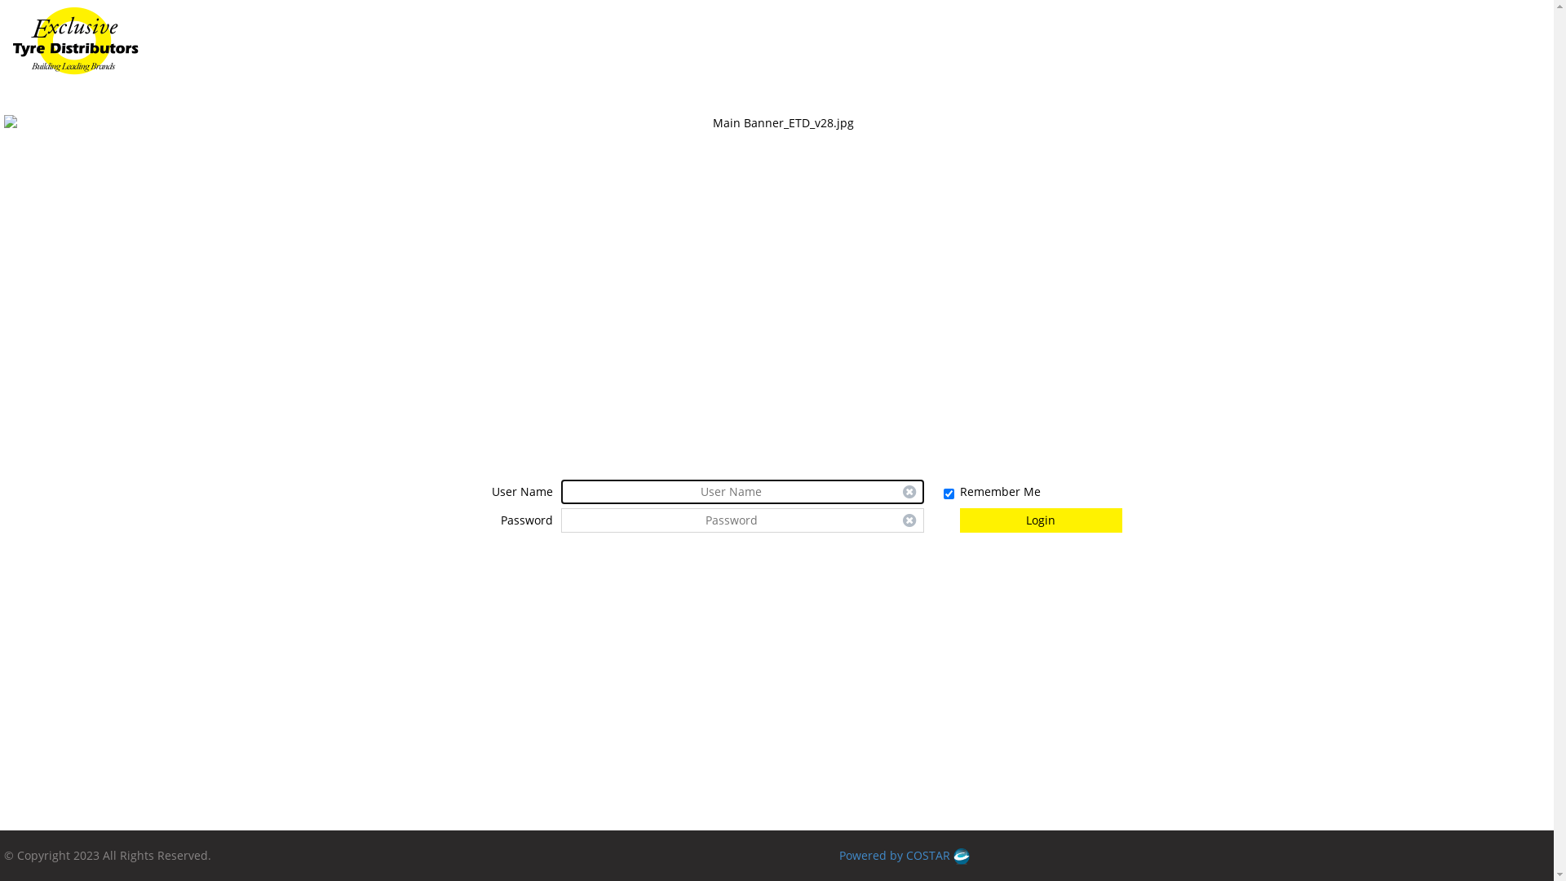  What do you see at coordinates (905, 855) in the screenshot?
I see `Powered by COSTAR` at bounding box center [905, 855].